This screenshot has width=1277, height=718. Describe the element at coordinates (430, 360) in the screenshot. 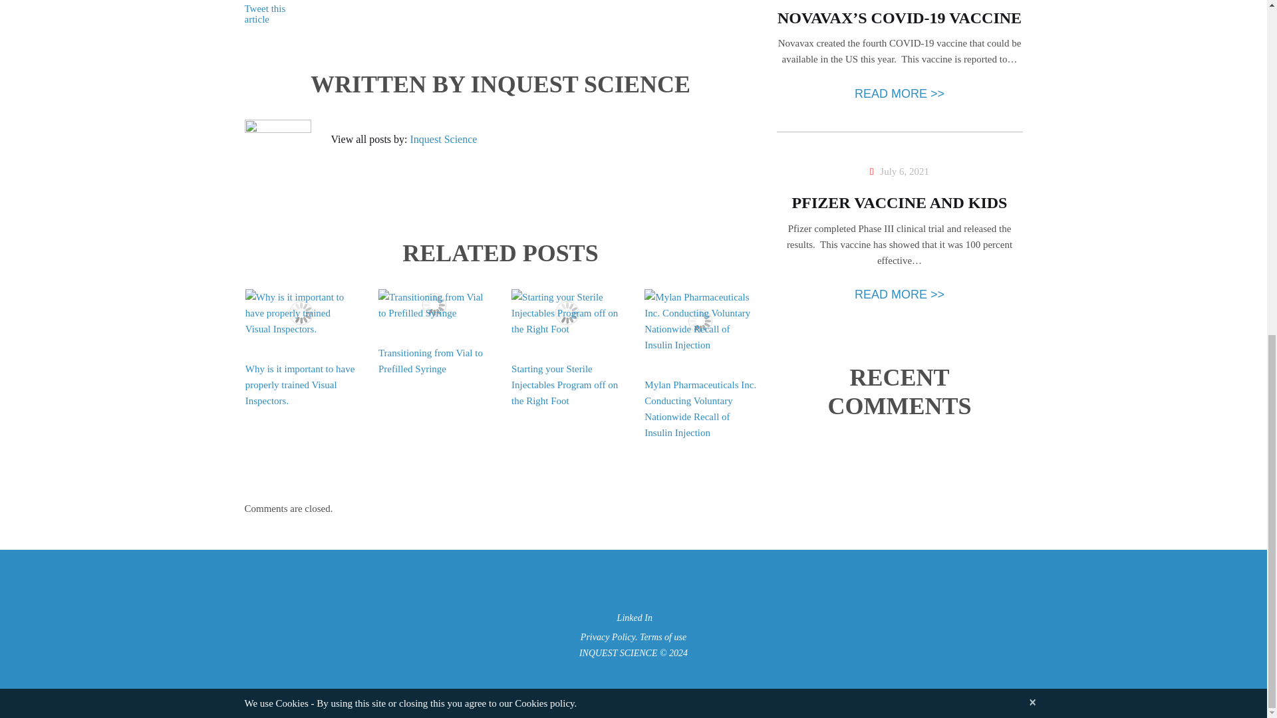

I see `Transitioning from Vial to Prefilled Syringe` at that location.